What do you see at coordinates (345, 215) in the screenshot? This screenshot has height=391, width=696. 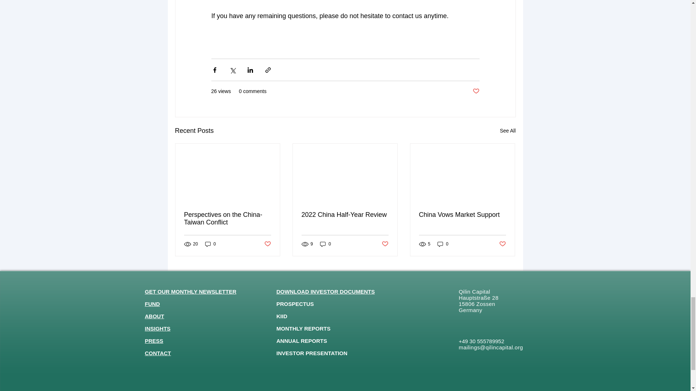 I see `2022 China Half-Year Review` at bounding box center [345, 215].